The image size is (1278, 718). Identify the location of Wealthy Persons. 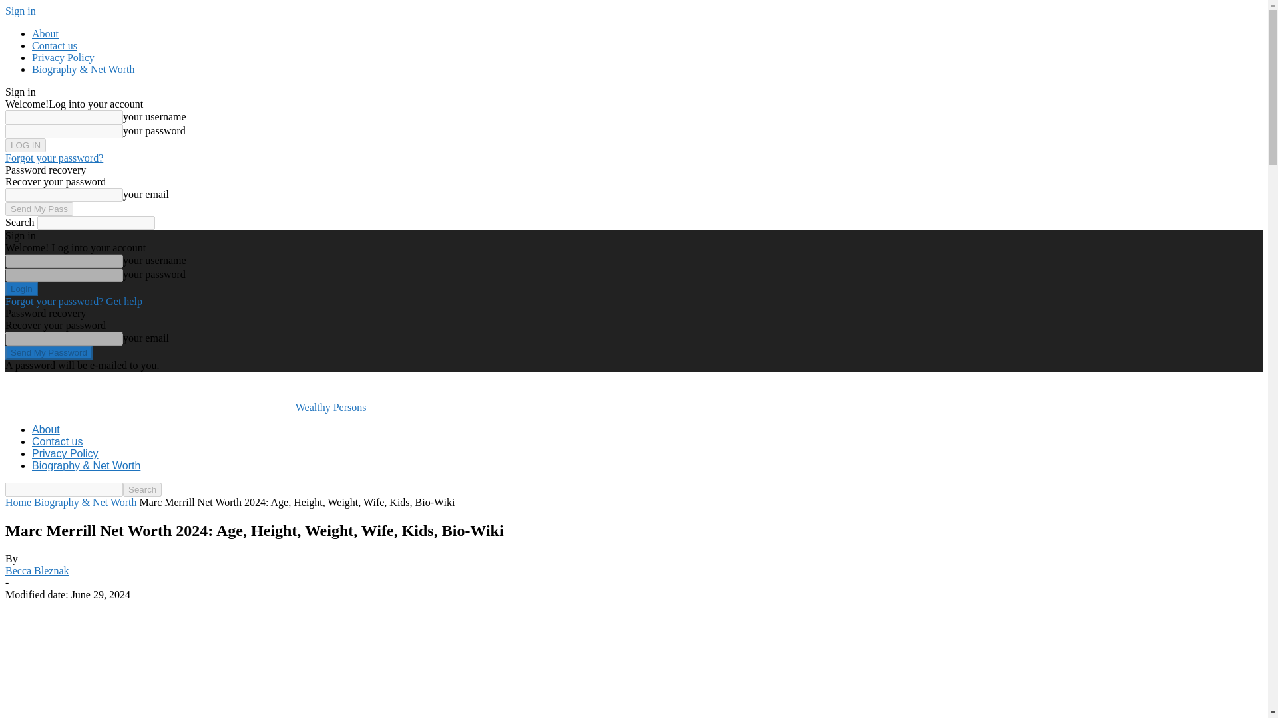
(185, 407).